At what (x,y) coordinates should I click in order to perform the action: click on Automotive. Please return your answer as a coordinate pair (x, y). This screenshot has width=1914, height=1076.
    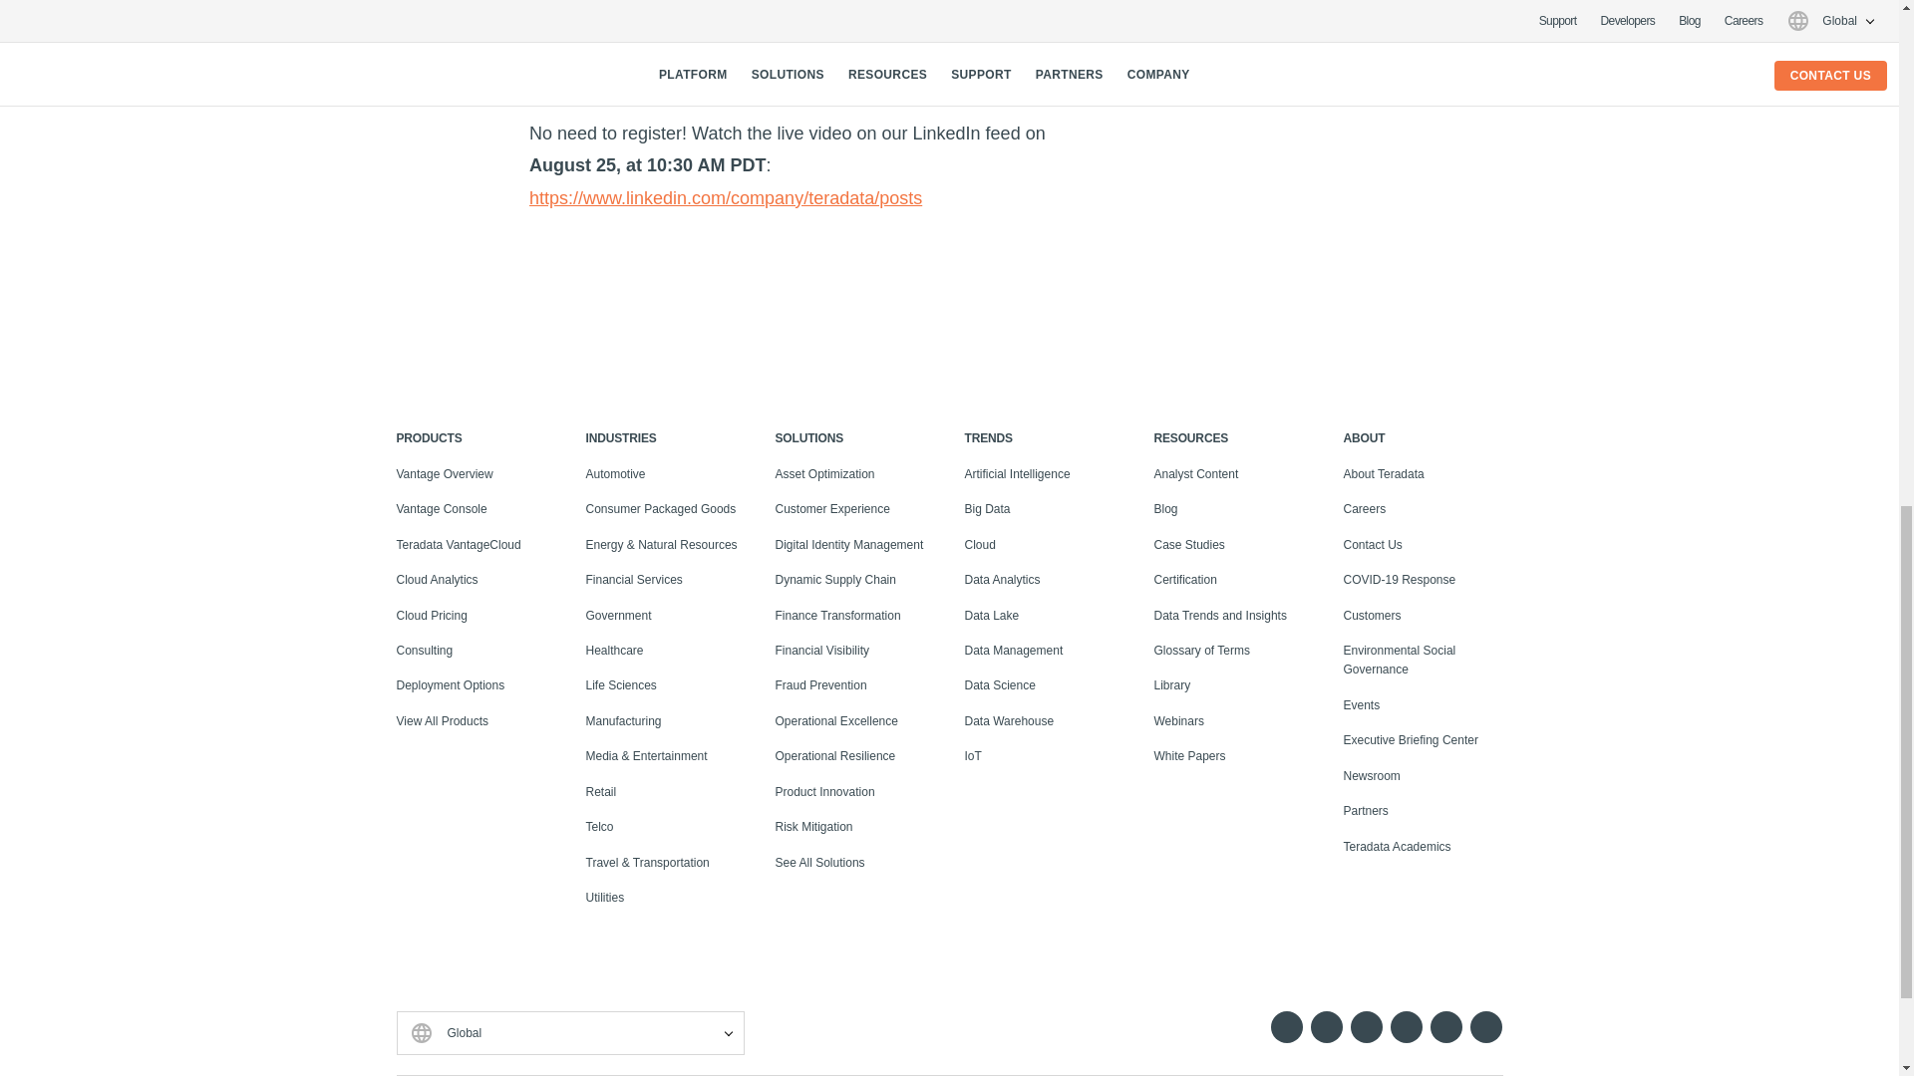
    Looking at the image, I should click on (616, 473).